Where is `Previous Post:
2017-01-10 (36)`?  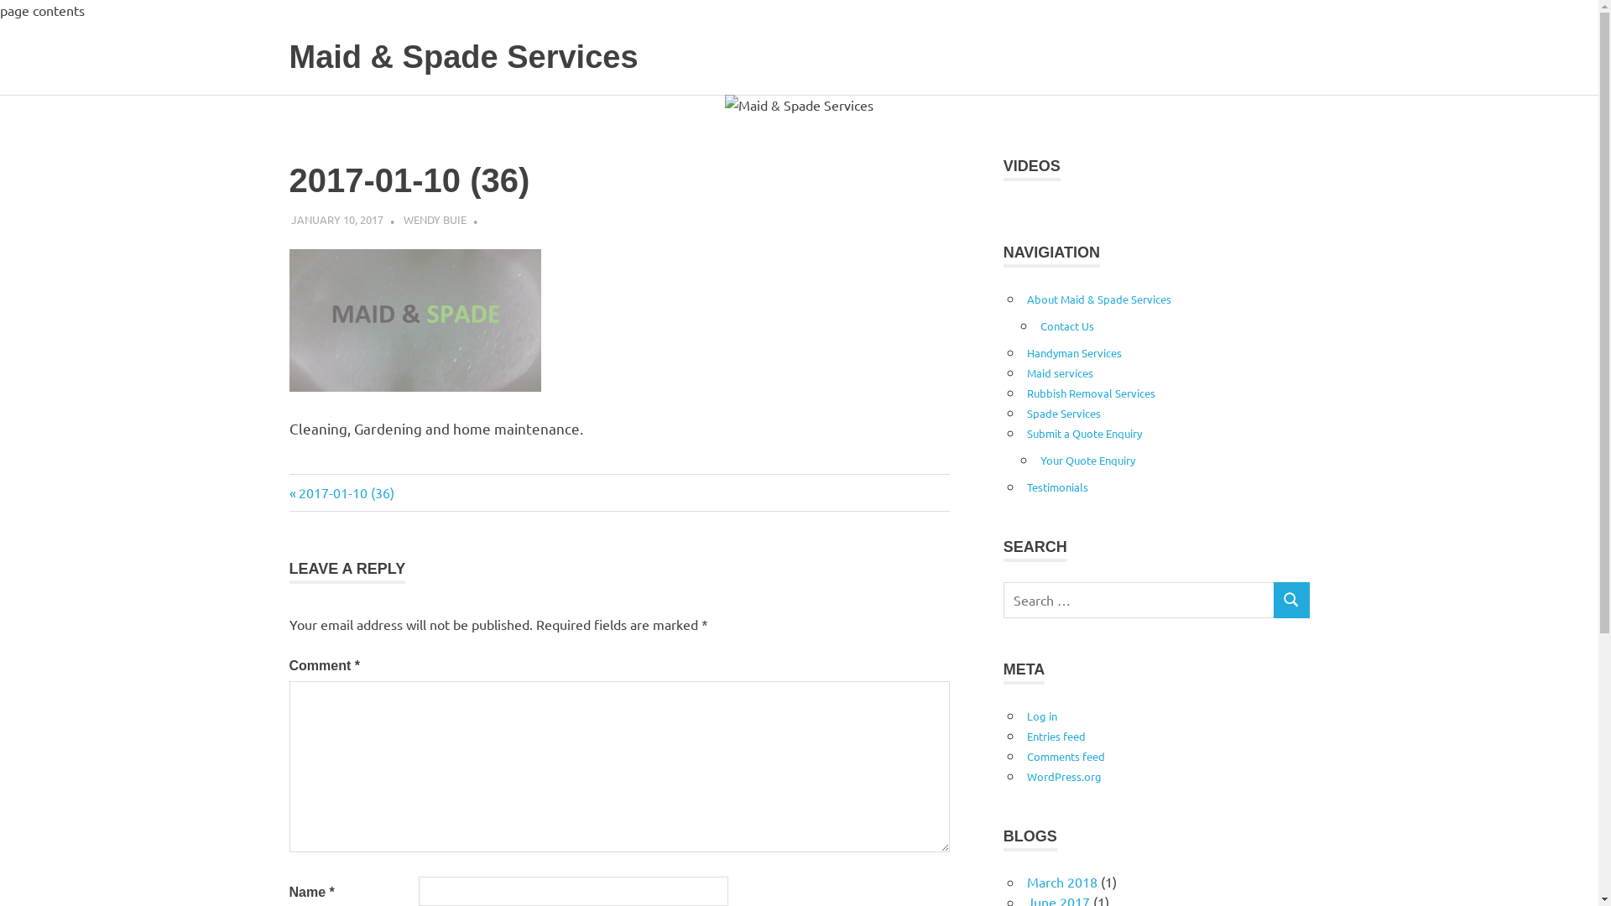
Previous Post:
2017-01-10 (36) is located at coordinates (341, 492).